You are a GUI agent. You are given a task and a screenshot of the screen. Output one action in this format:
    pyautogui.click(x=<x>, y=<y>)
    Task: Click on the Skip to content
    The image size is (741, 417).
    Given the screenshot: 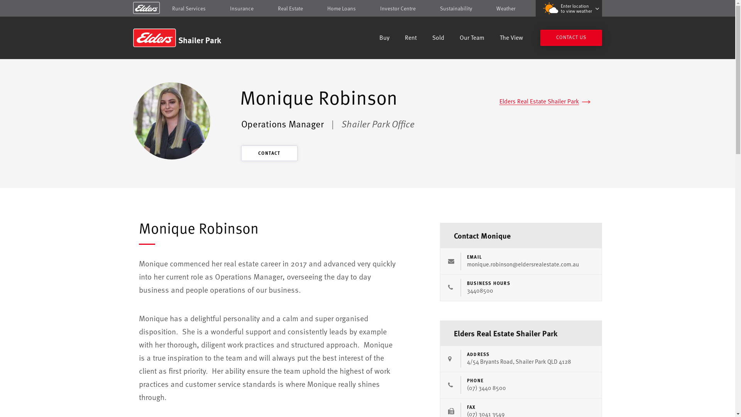 What is the action you would take?
    pyautogui.click(x=367, y=9)
    